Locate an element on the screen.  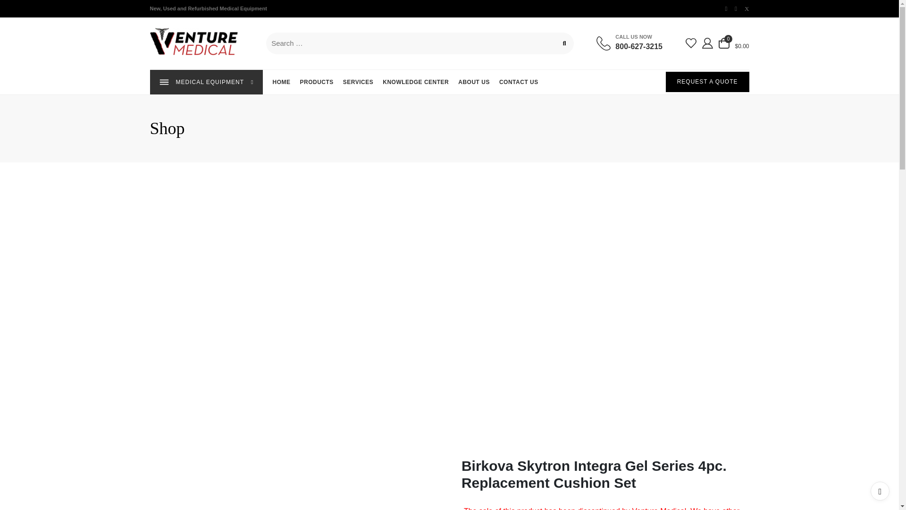
Search is located at coordinates (629, 43).